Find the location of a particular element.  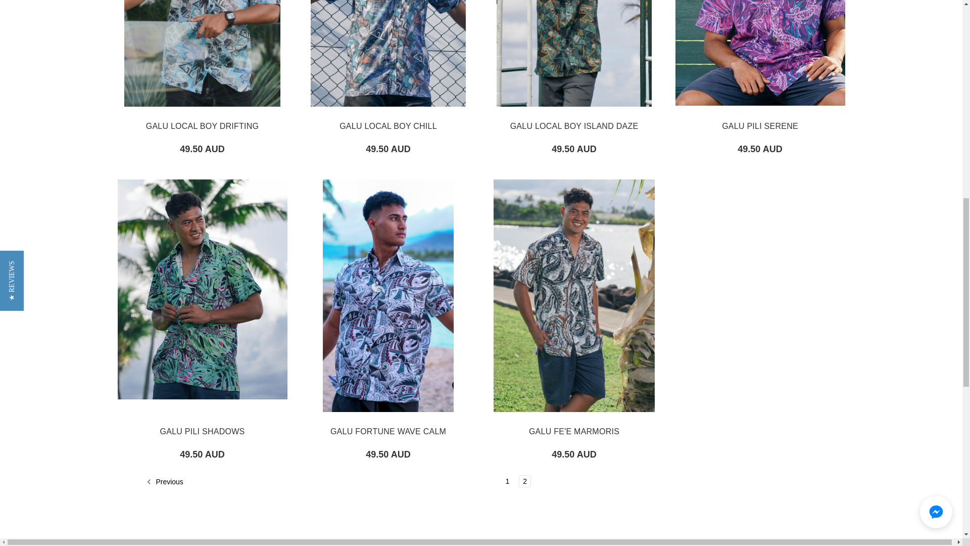

GALU PILI SERENE is located at coordinates (760, 53).